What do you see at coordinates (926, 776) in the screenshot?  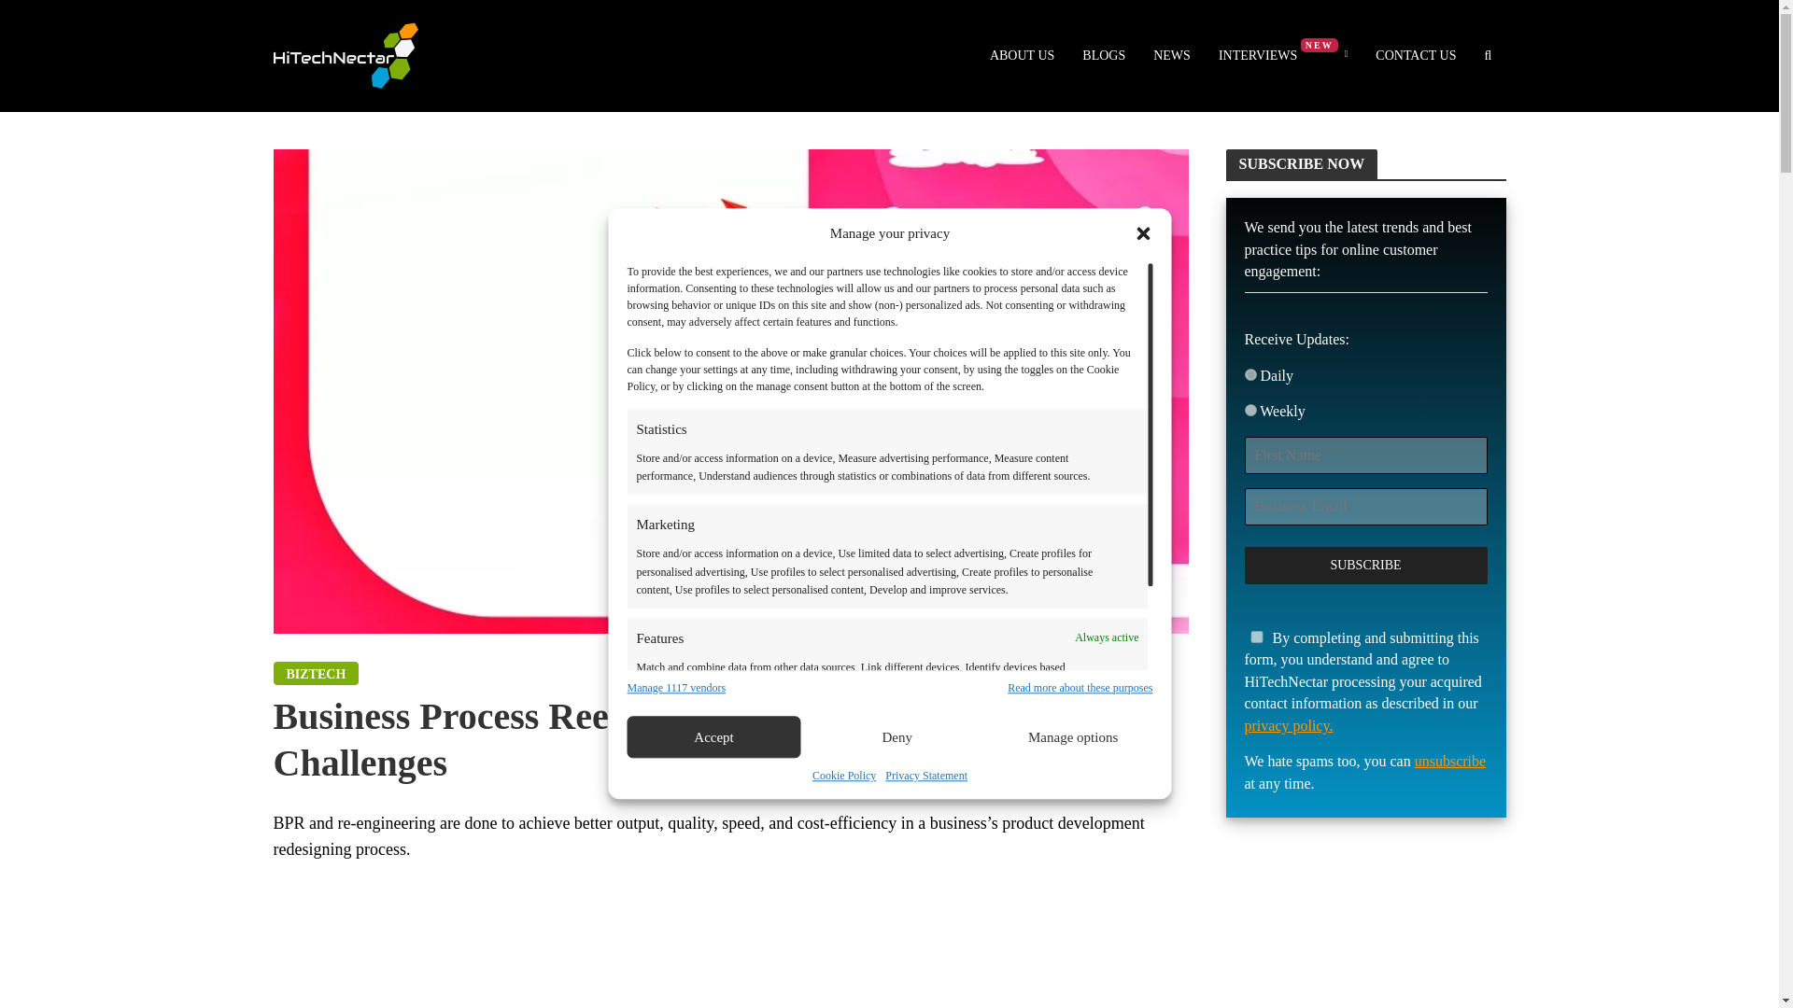 I see `Privacy Statement` at bounding box center [926, 776].